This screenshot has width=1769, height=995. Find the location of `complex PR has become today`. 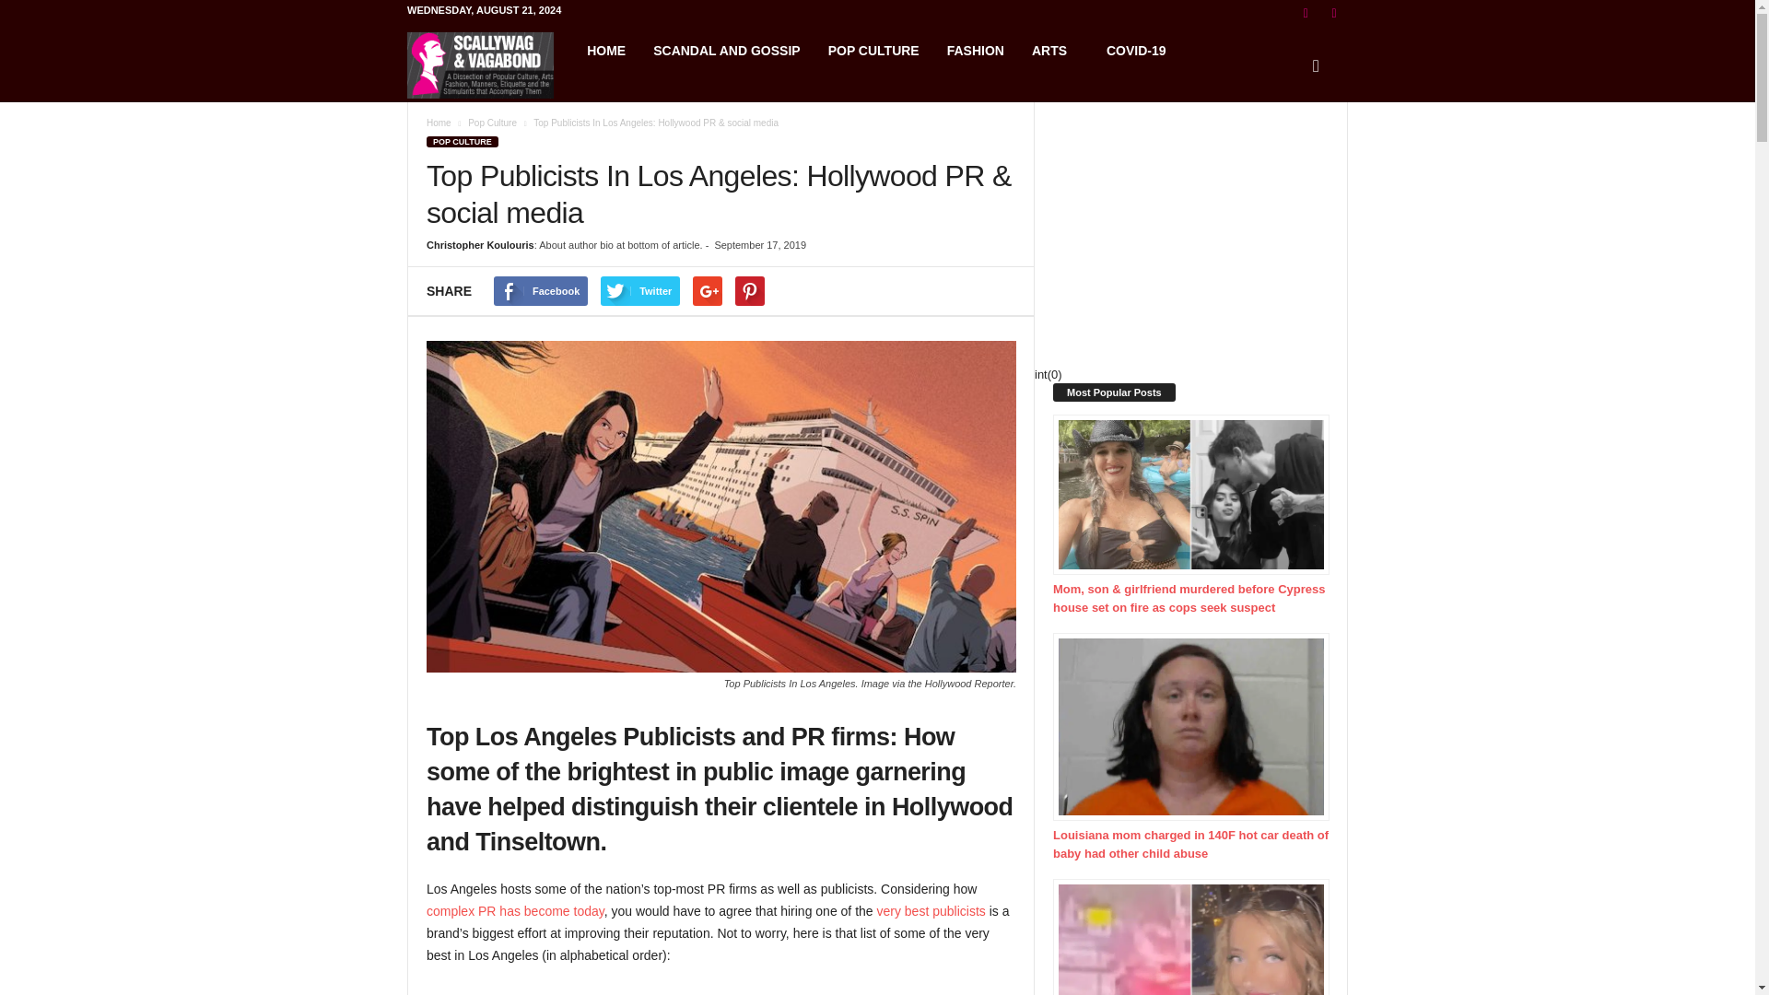

complex PR has become today is located at coordinates (515, 910).